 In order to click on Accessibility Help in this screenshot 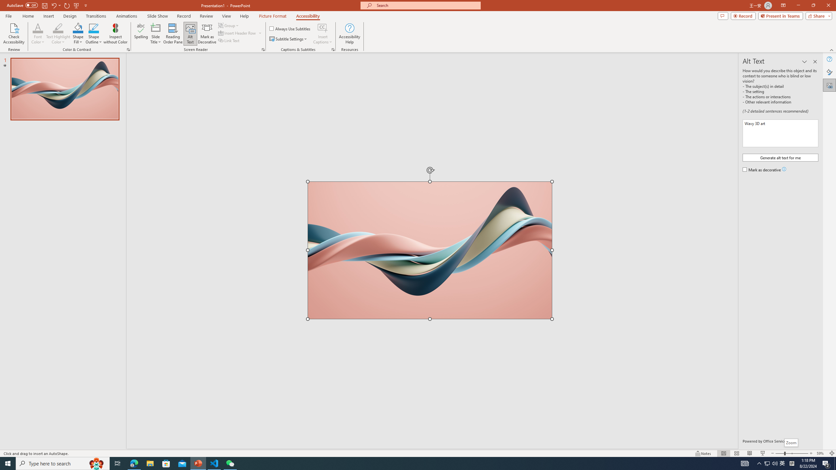, I will do `click(349, 34)`.